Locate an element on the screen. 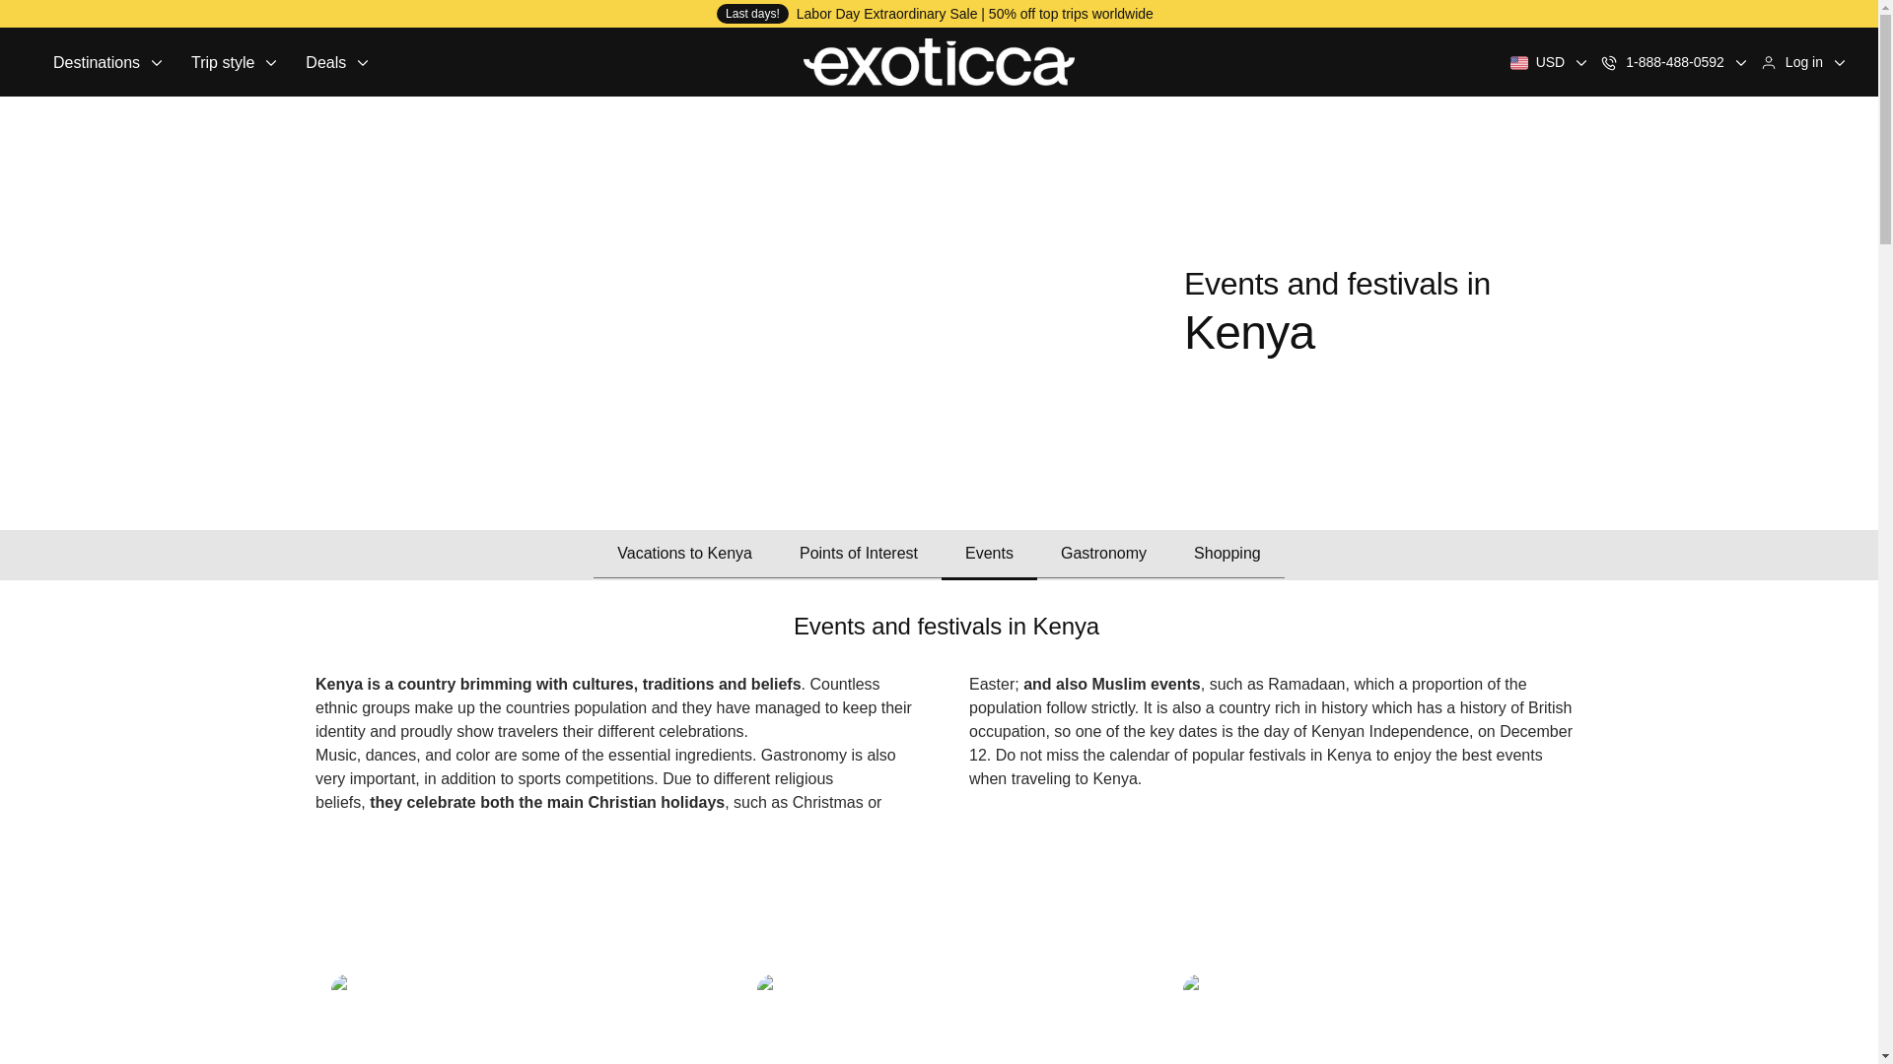 The image size is (1893, 1064). arrow-icon is located at coordinates (1840, 62).